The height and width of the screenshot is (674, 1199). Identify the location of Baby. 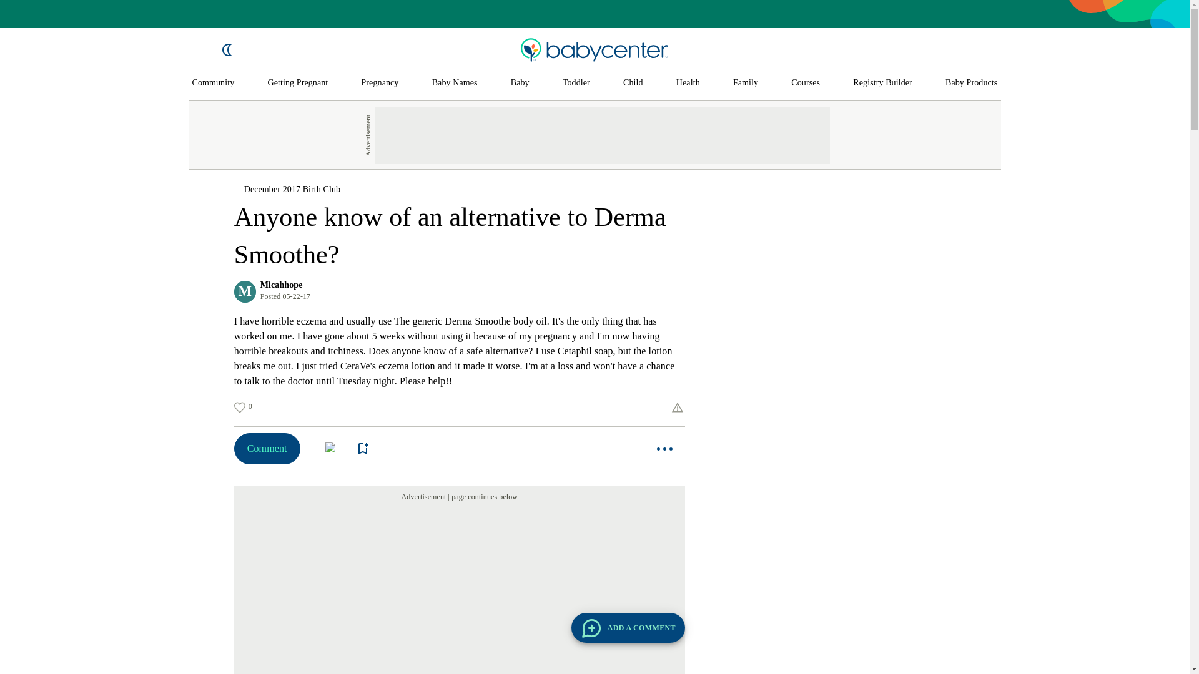
(520, 83).